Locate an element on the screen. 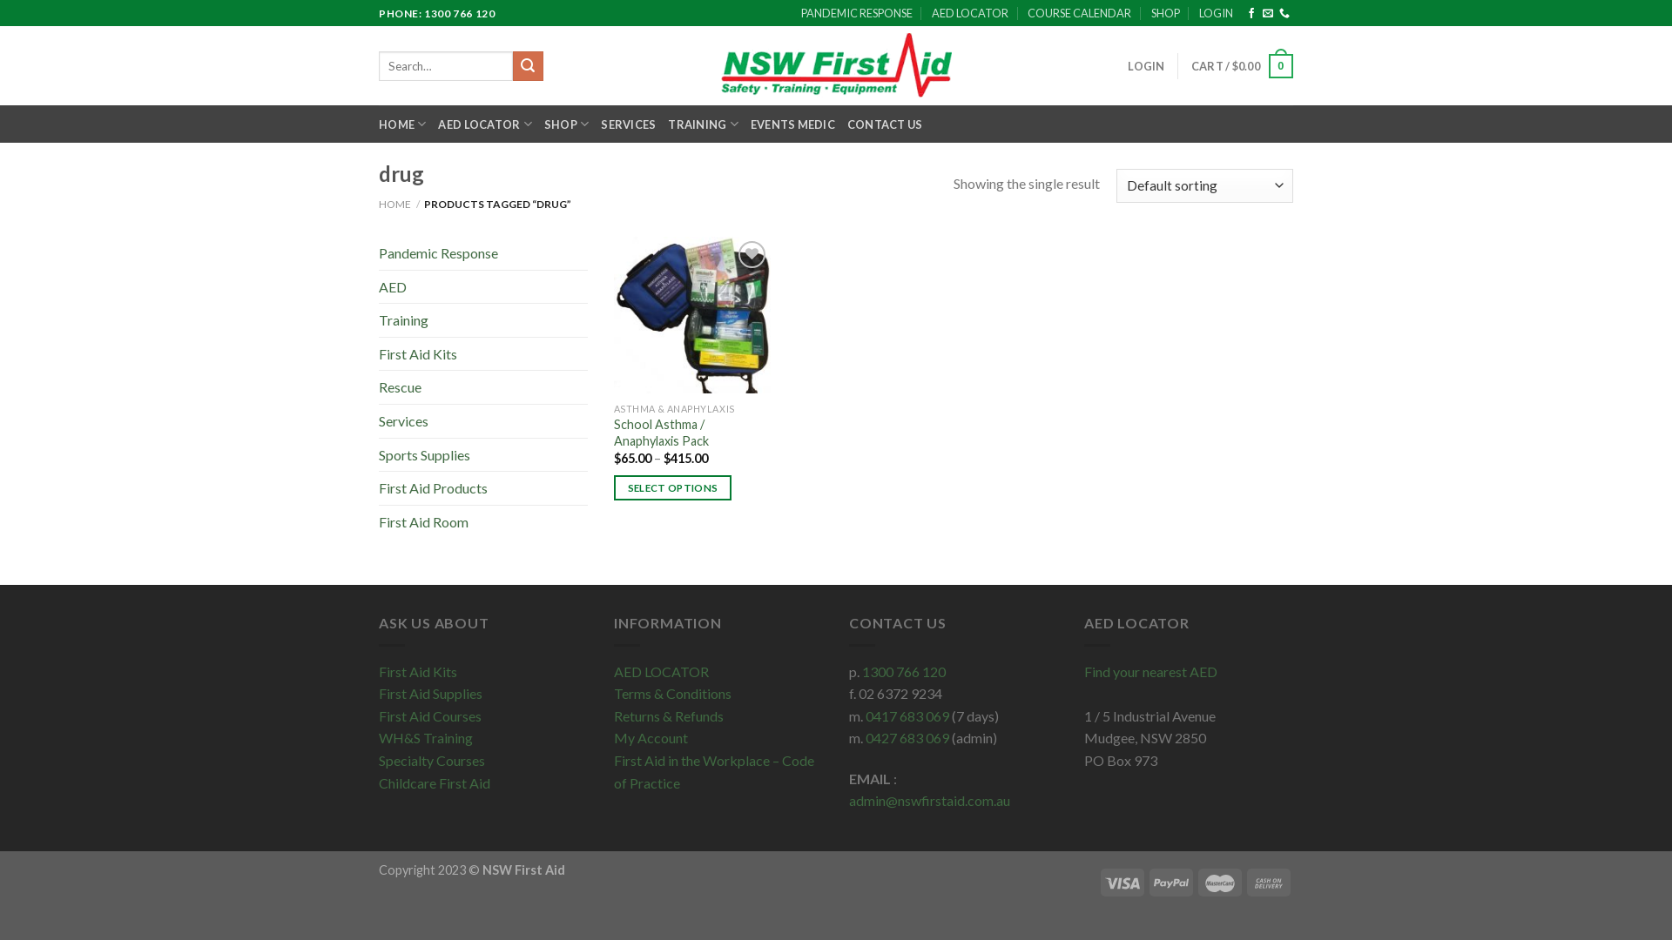 This screenshot has width=1672, height=940. Find your nearest AED is located at coordinates (1151, 672).